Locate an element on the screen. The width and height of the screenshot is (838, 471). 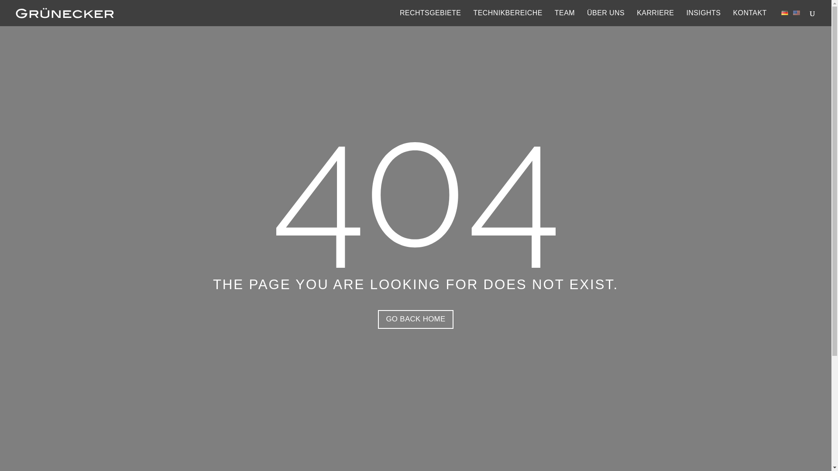
KARRIERE is located at coordinates (655, 18).